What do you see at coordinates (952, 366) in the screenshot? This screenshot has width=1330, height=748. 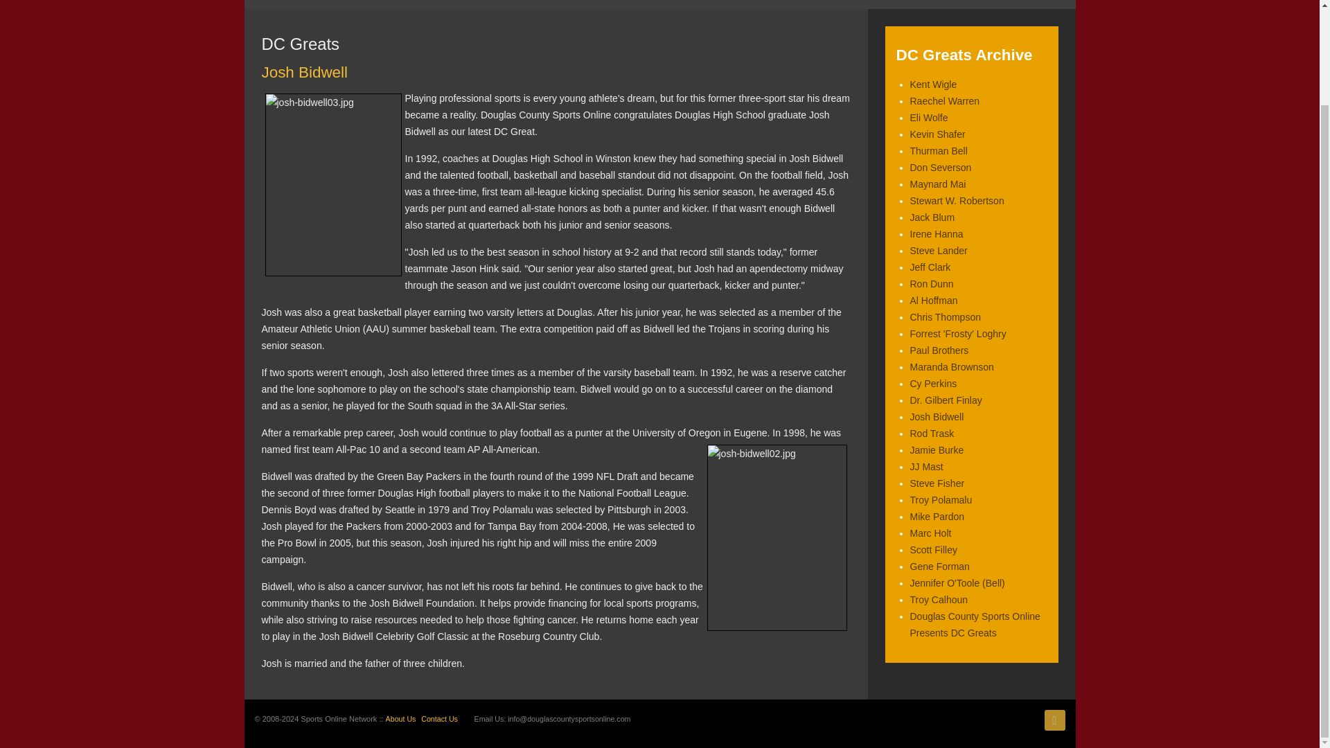 I see `Maranda Brownson` at bounding box center [952, 366].